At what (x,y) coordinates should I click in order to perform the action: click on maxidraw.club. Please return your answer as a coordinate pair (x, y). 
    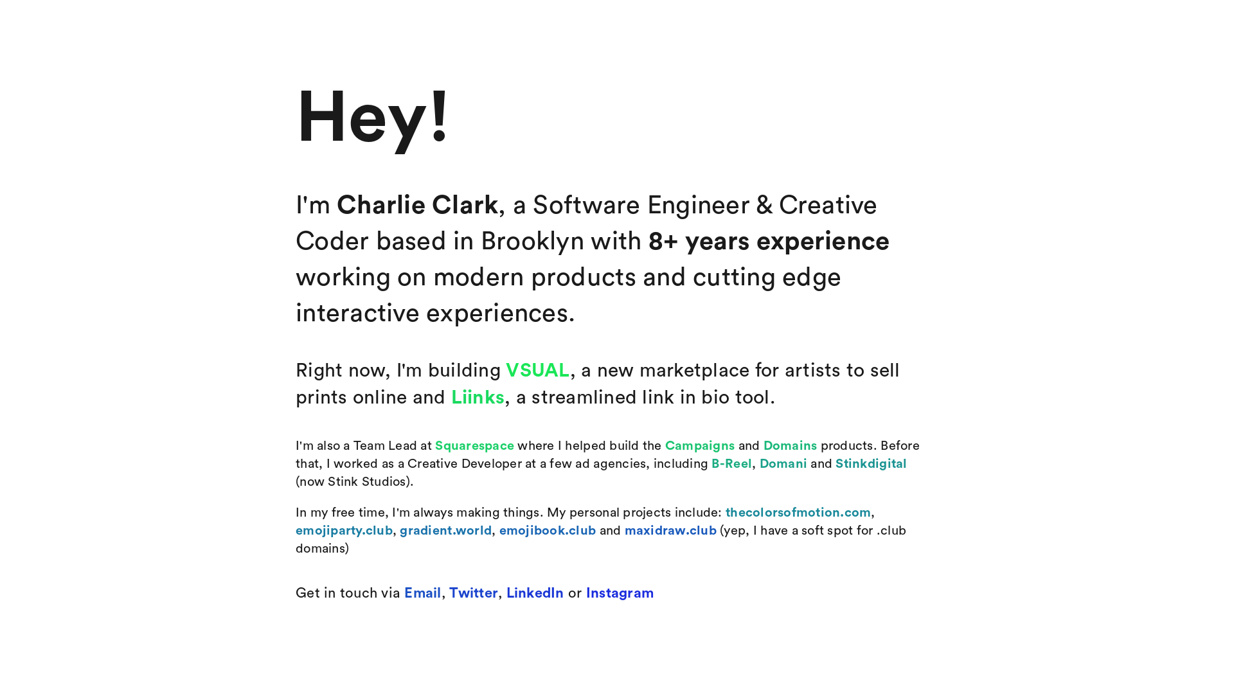
    Looking at the image, I should click on (671, 531).